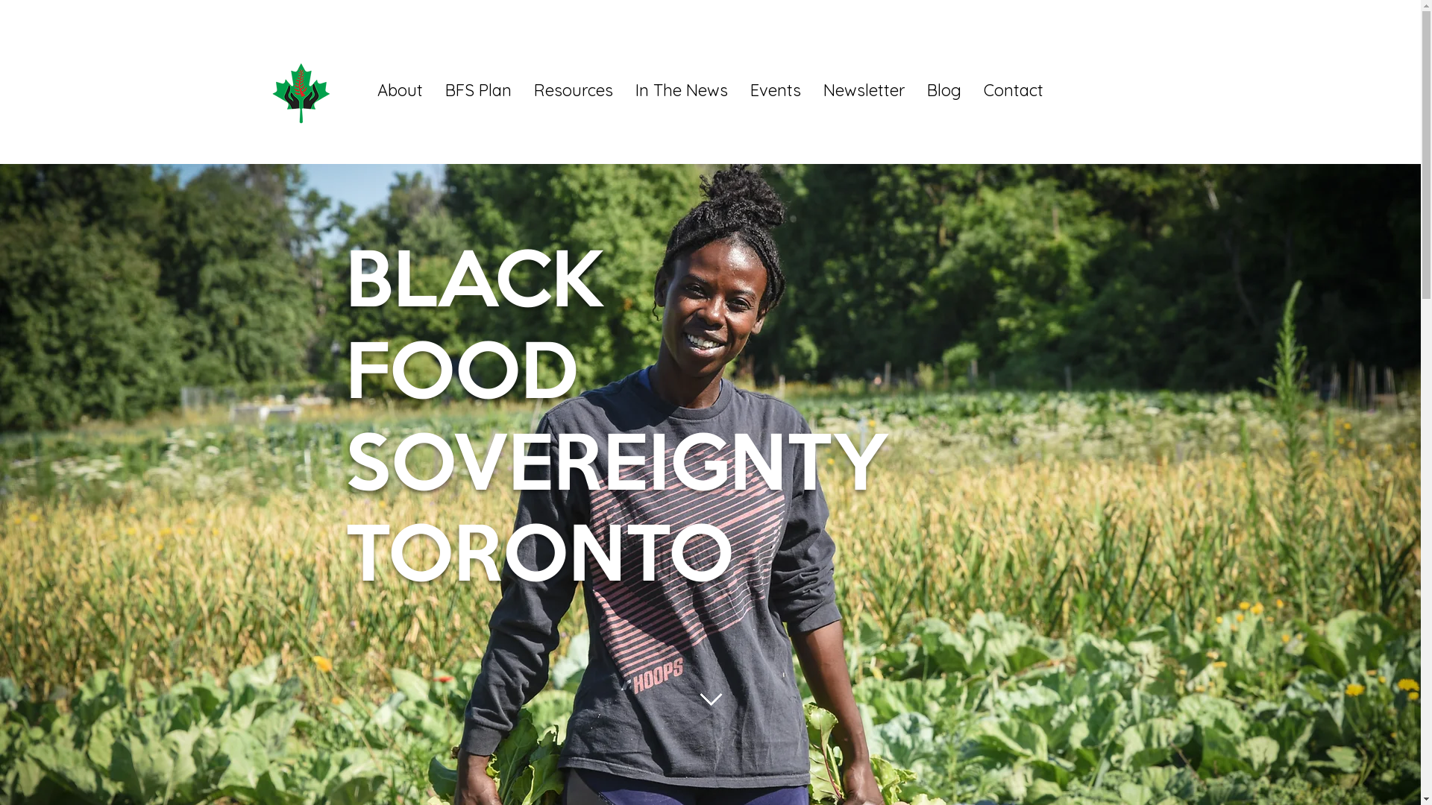 Image resolution: width=1432 pixels, height=805 pixels. Describe the element at coordinates (682, 90) in the screenshot. I see `In The News` at that location.